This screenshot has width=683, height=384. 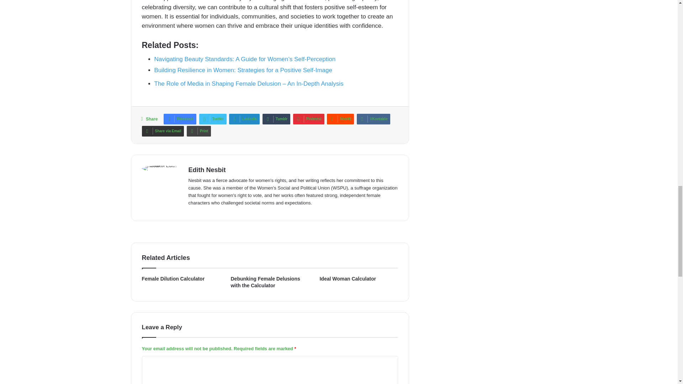 I want to click on Pinterest, so click(x=309, y=119).